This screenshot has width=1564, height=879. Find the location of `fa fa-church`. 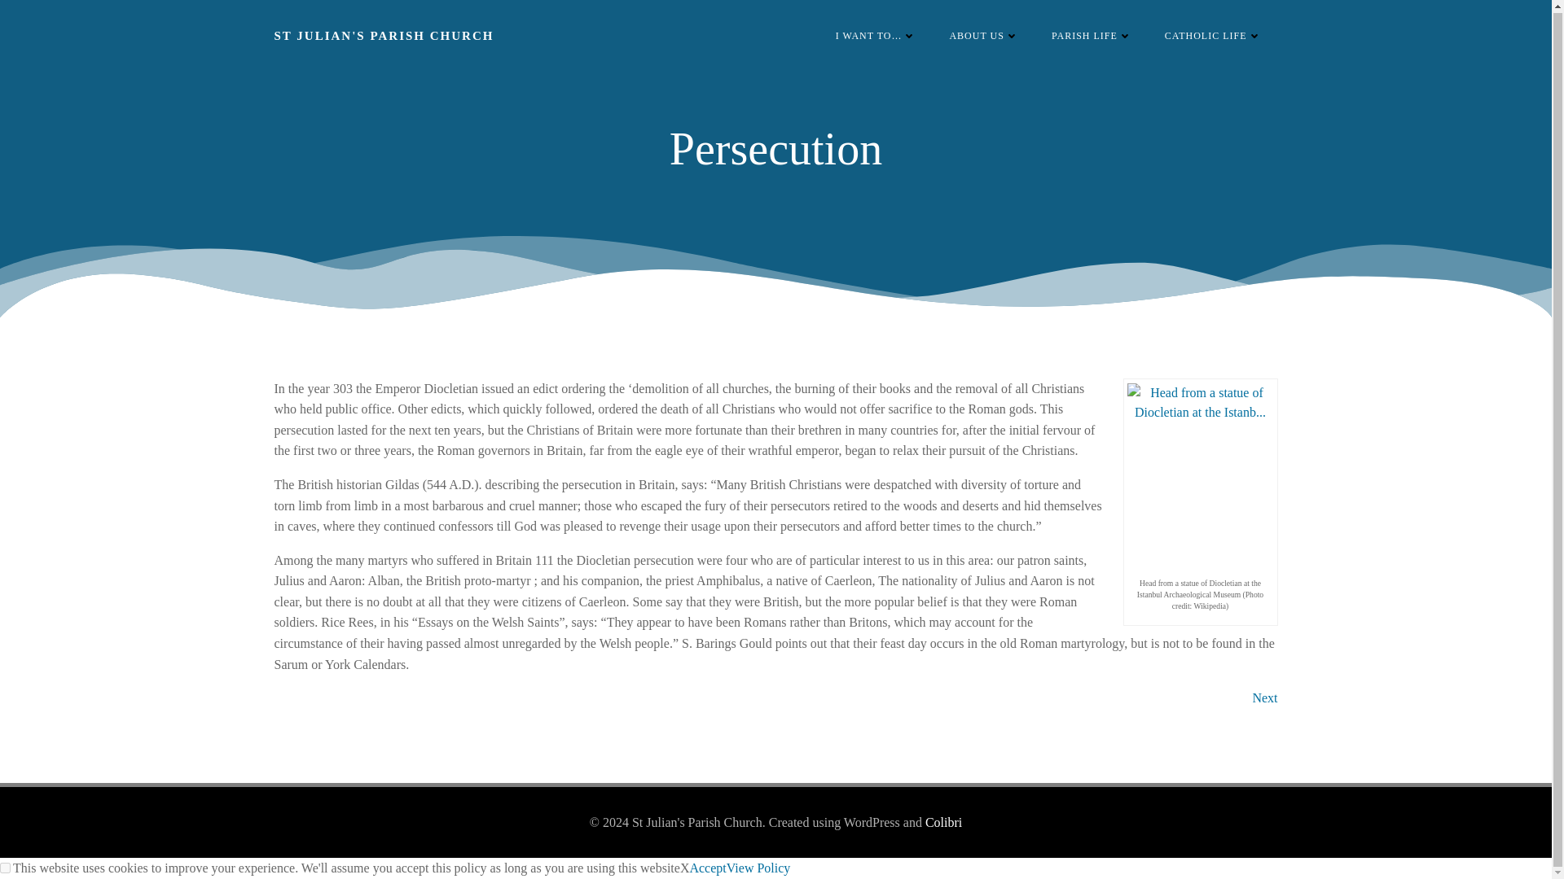

fa fa-church is located at coordinates (983, 35).